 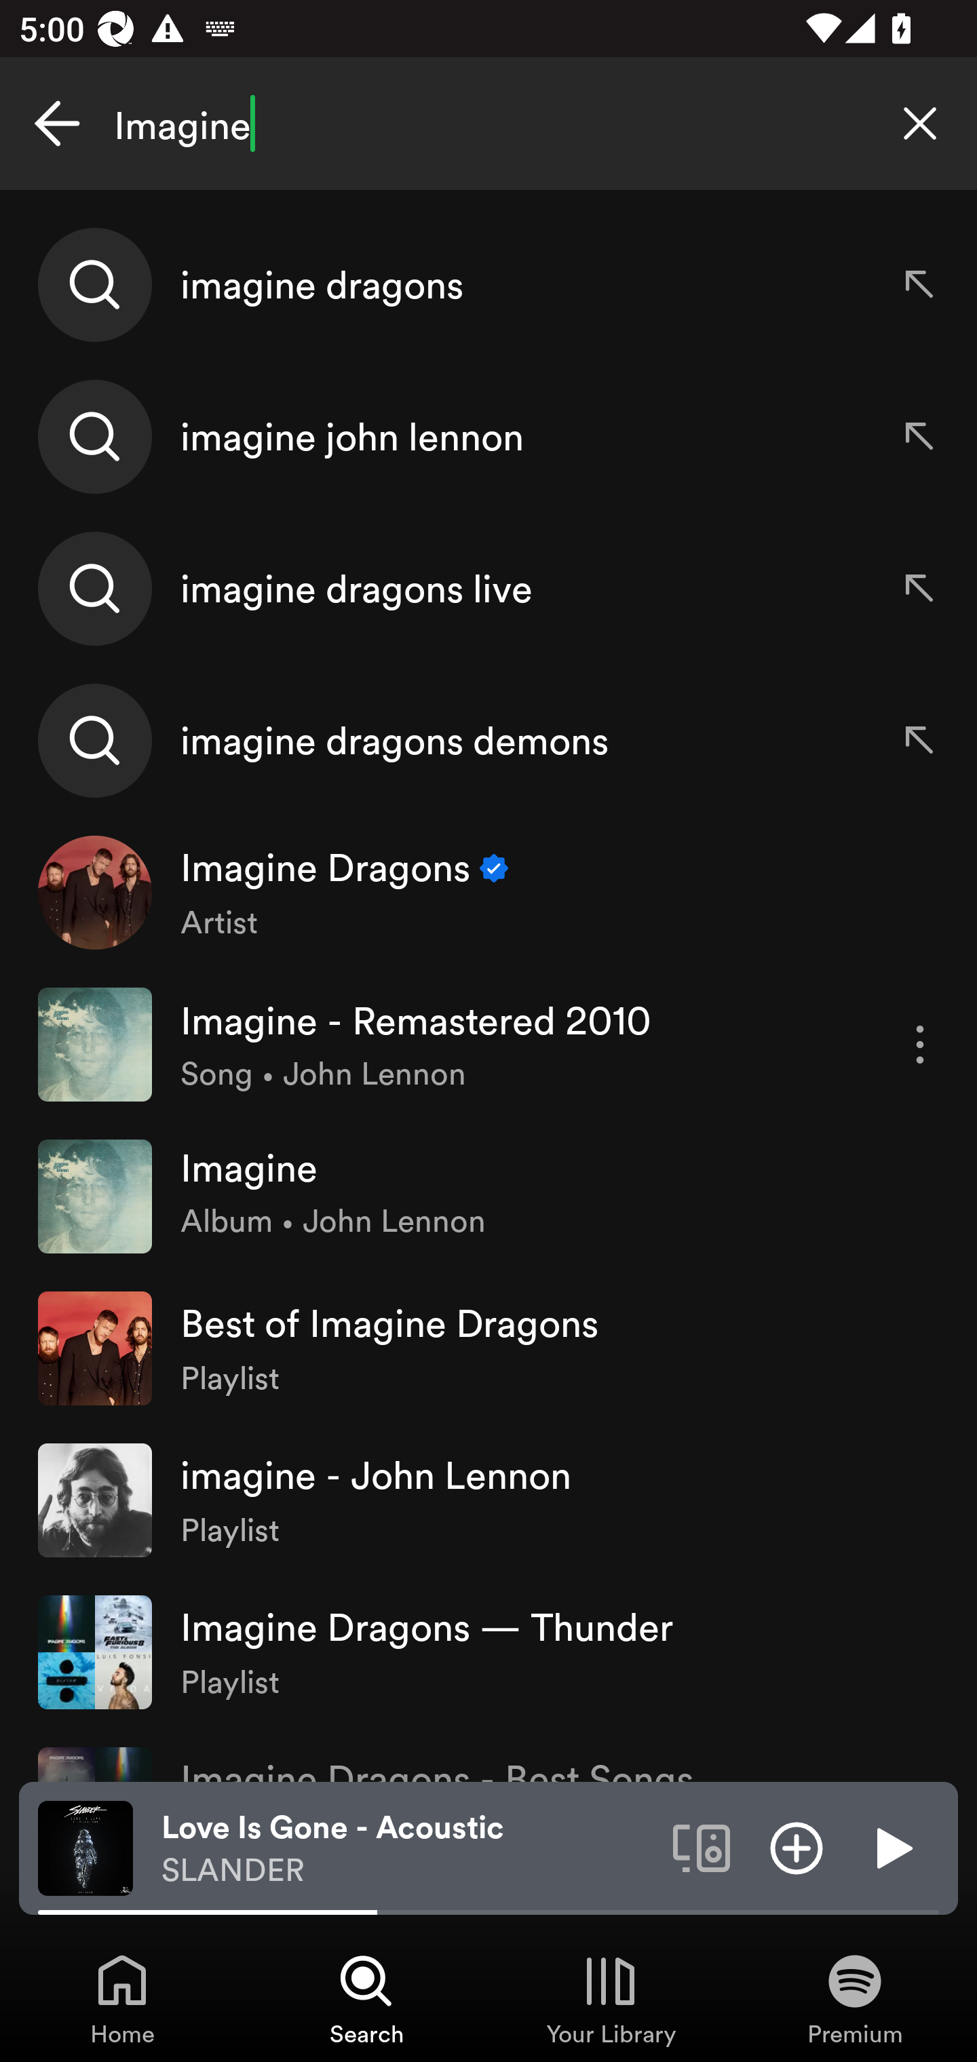 What do you see at coordinates (488, 1348) in the screenshot?
I see `Best of Imagine Dragons Playlist` at bounding box center [488, 1348].